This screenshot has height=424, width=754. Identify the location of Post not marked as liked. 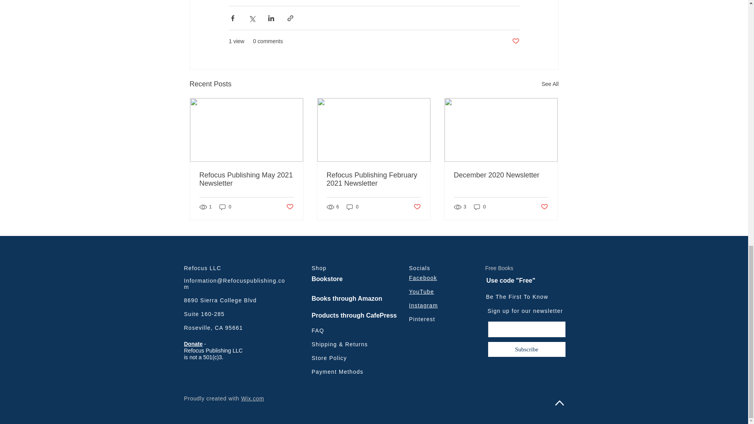
(544, 207).